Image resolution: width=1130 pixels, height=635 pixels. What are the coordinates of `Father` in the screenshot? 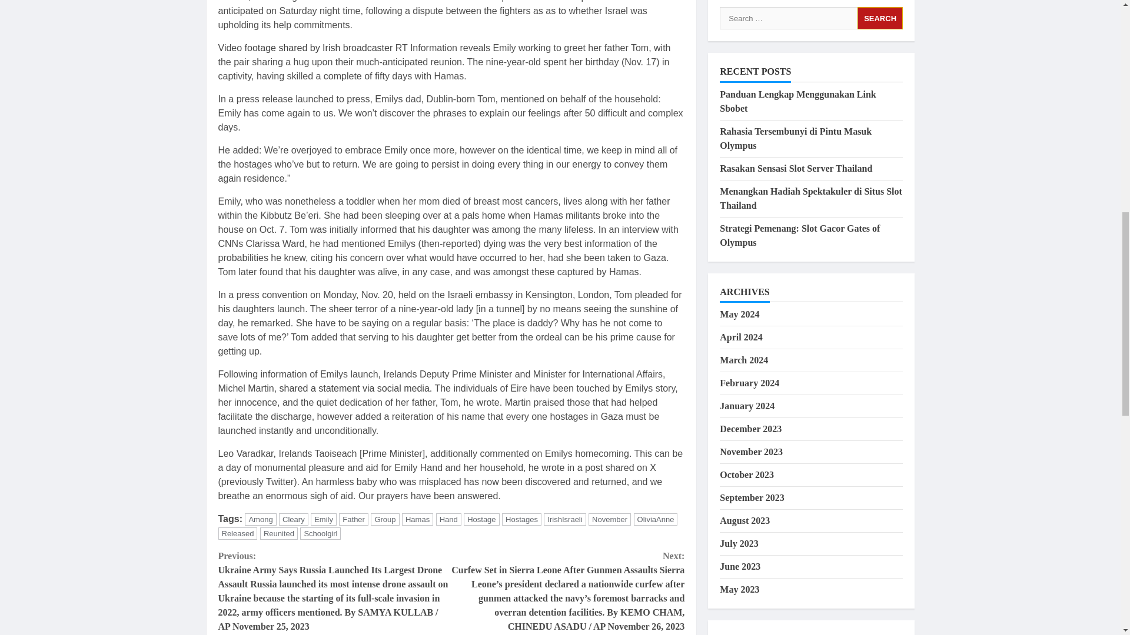 It's located at (353, 519).